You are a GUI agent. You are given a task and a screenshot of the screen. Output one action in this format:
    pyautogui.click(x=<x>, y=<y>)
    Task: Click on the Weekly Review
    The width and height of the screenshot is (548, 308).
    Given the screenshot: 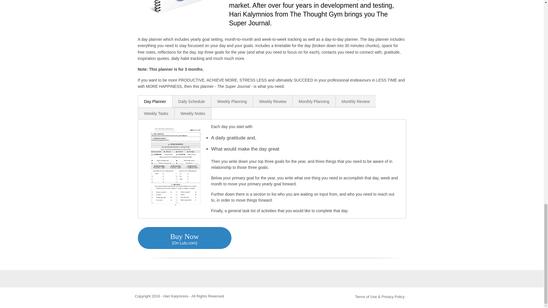 What is the action you would take?
    pyautogui.click(x=272, y=101)
    